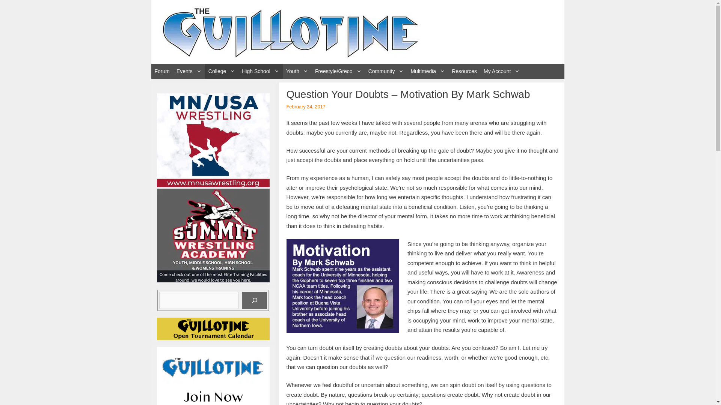  Describe the element at coordinates (222, 71) in the screenshot. I see `College News` at that location.